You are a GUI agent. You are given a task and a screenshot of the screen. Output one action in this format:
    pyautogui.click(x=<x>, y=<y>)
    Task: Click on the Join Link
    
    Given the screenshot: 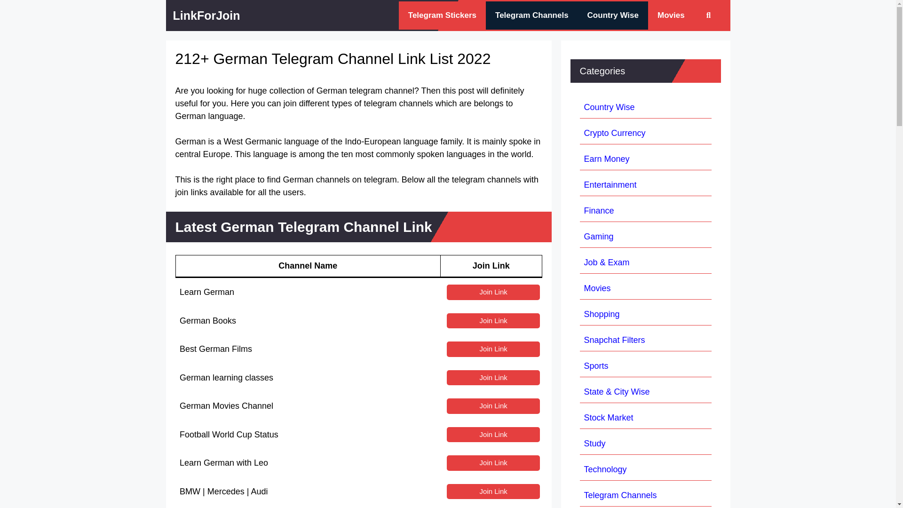 What is the action you would take?
    pyautogui.click(x=493, y=378)
    